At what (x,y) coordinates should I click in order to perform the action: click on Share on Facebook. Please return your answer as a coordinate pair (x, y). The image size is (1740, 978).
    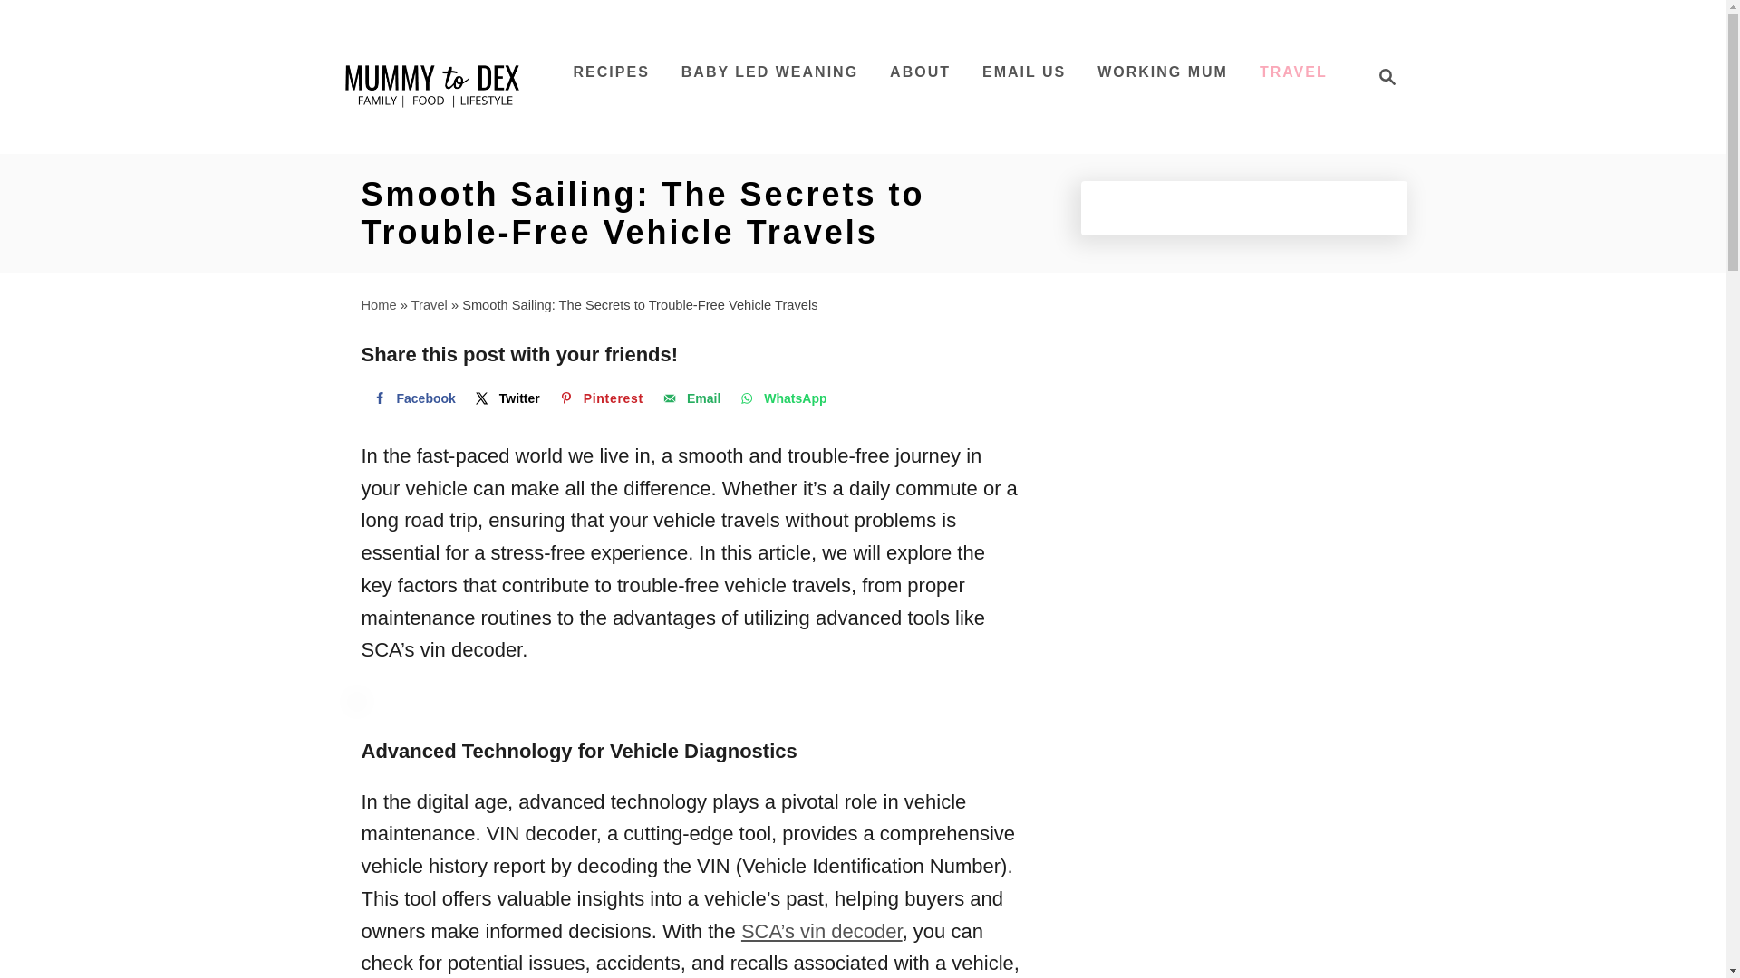
    Looking at the image, I should click on (768, 72).